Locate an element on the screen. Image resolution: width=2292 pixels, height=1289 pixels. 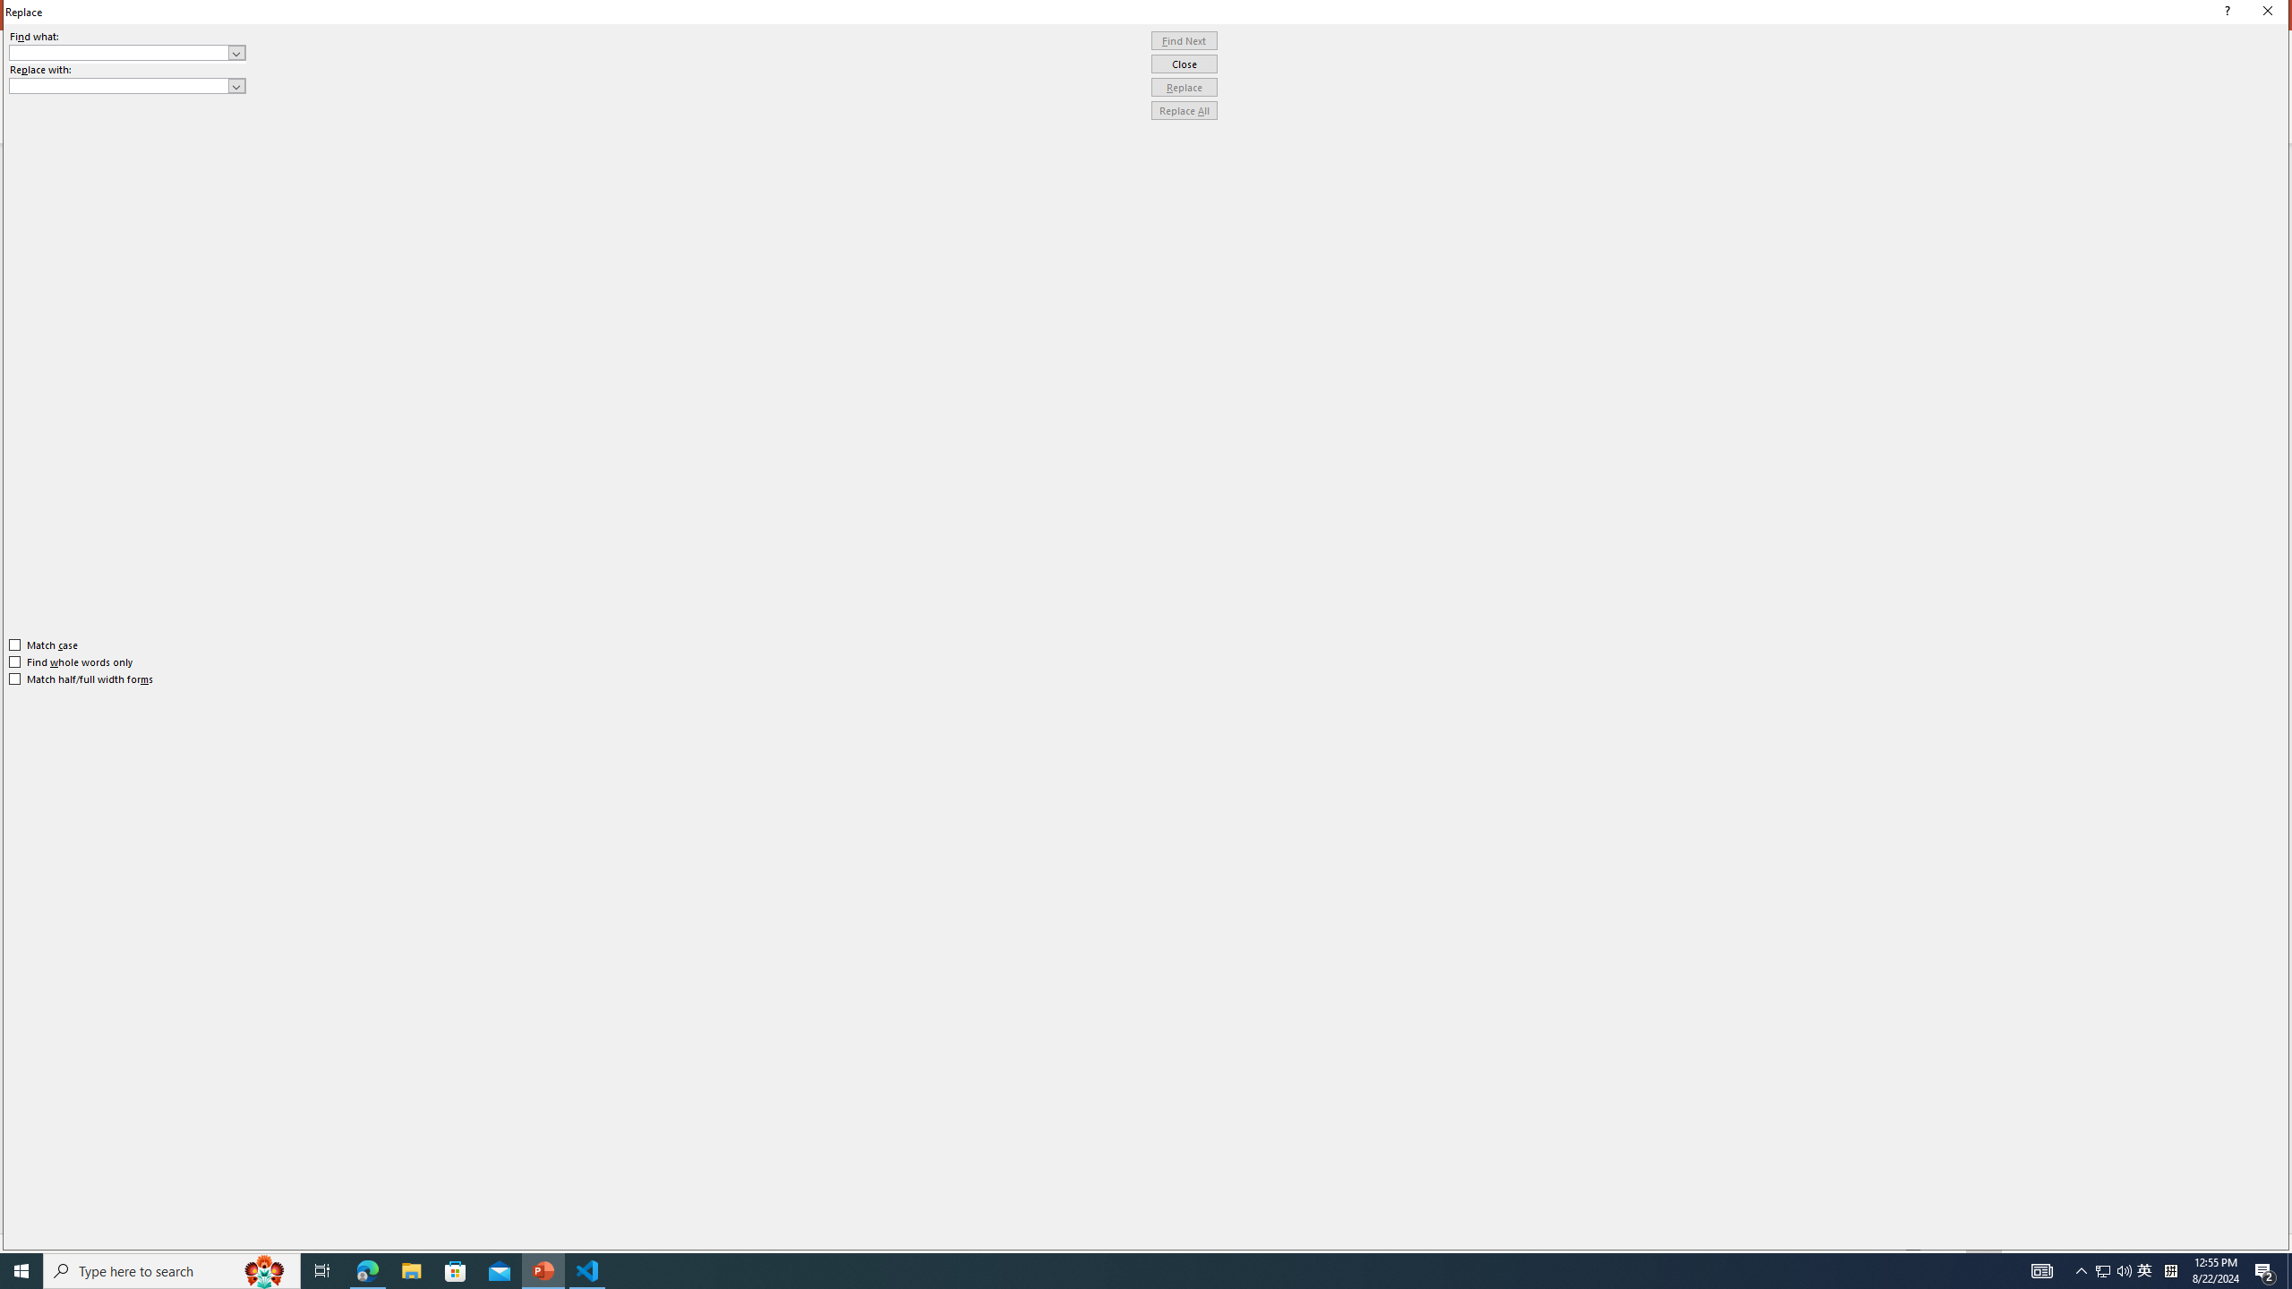
Match case is located at coordinates (45, 644).